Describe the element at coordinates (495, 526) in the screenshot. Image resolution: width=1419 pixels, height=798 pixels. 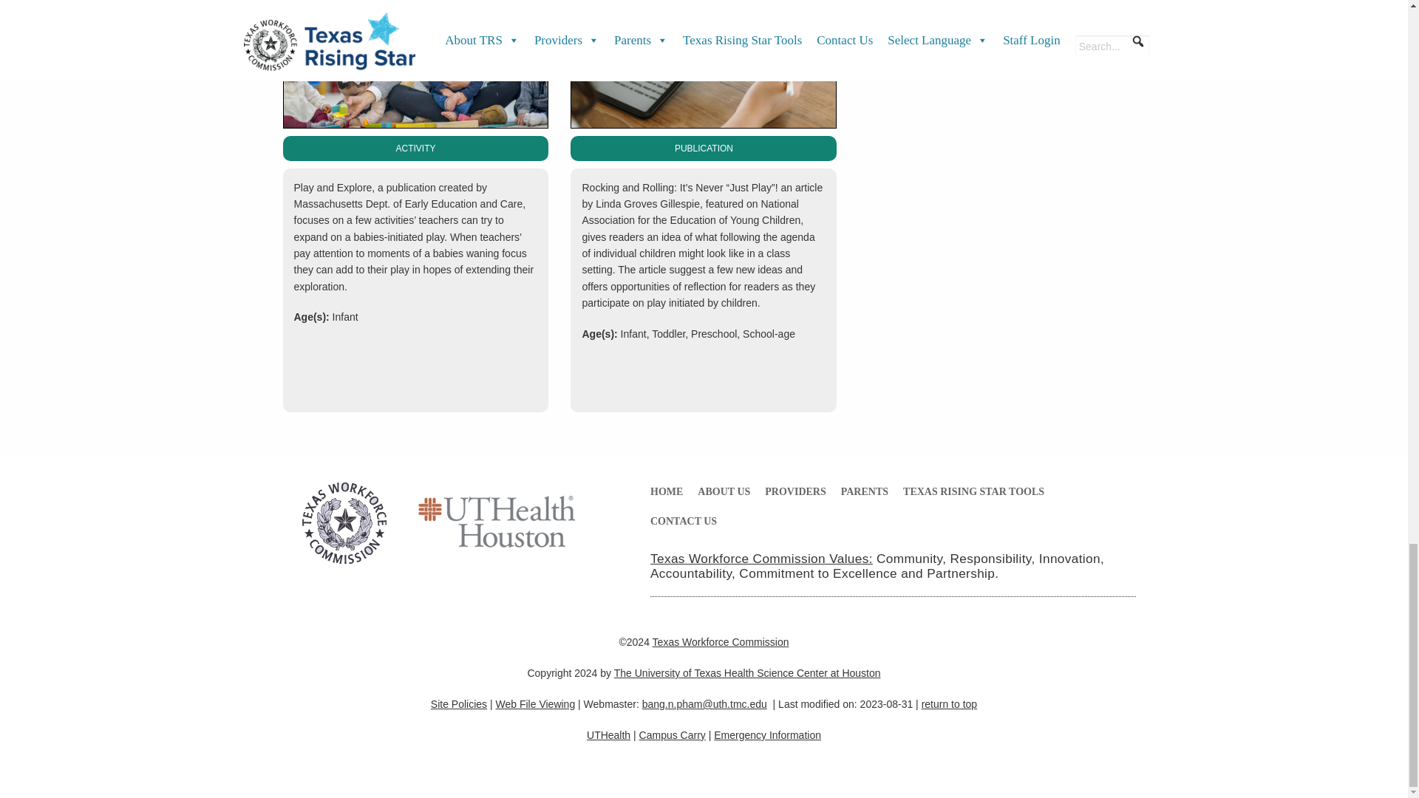
I see `The University of Texas Health Science Center` at that location.